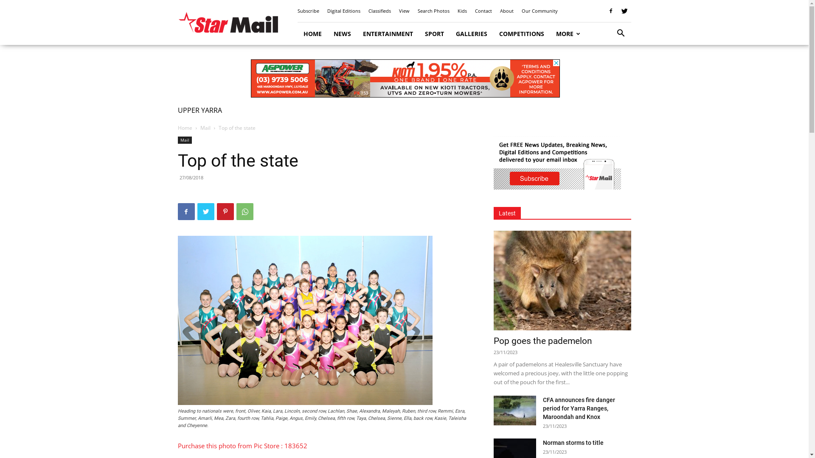 This screenshot has width=815, height=458. Describe the element at coordinates (388, 34) in the screenshot. I see `ENTERTAINMENT` at that location.